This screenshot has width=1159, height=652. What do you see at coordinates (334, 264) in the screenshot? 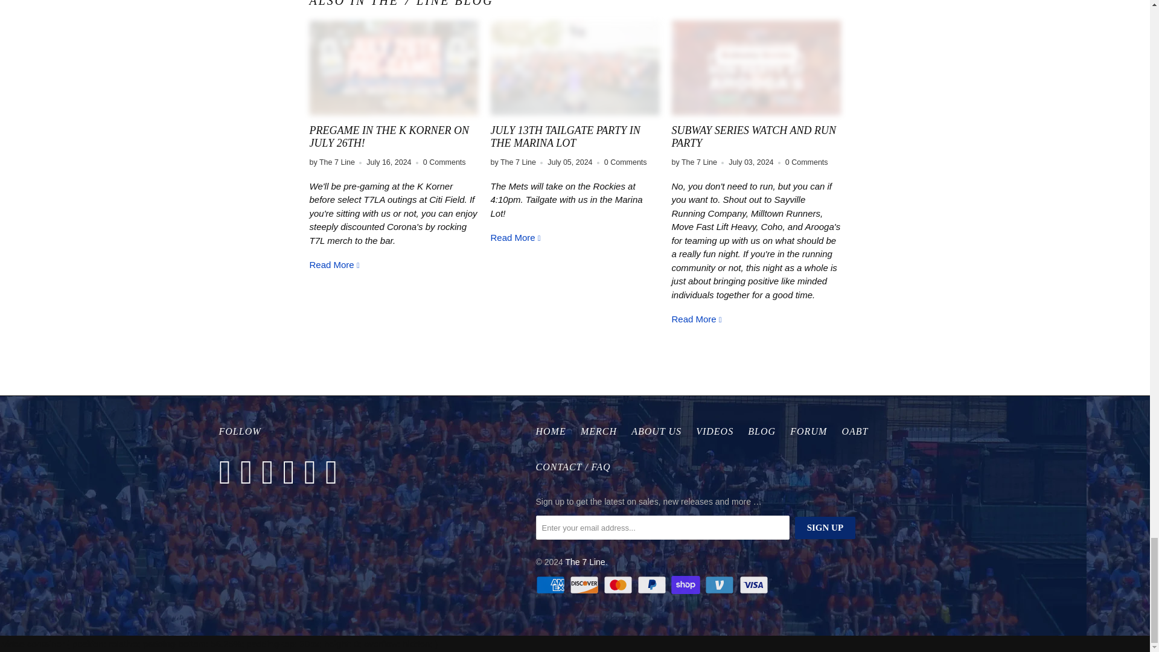
I see `Pregame in the K Korner on July 26th!` at bounding box center [334, 264].